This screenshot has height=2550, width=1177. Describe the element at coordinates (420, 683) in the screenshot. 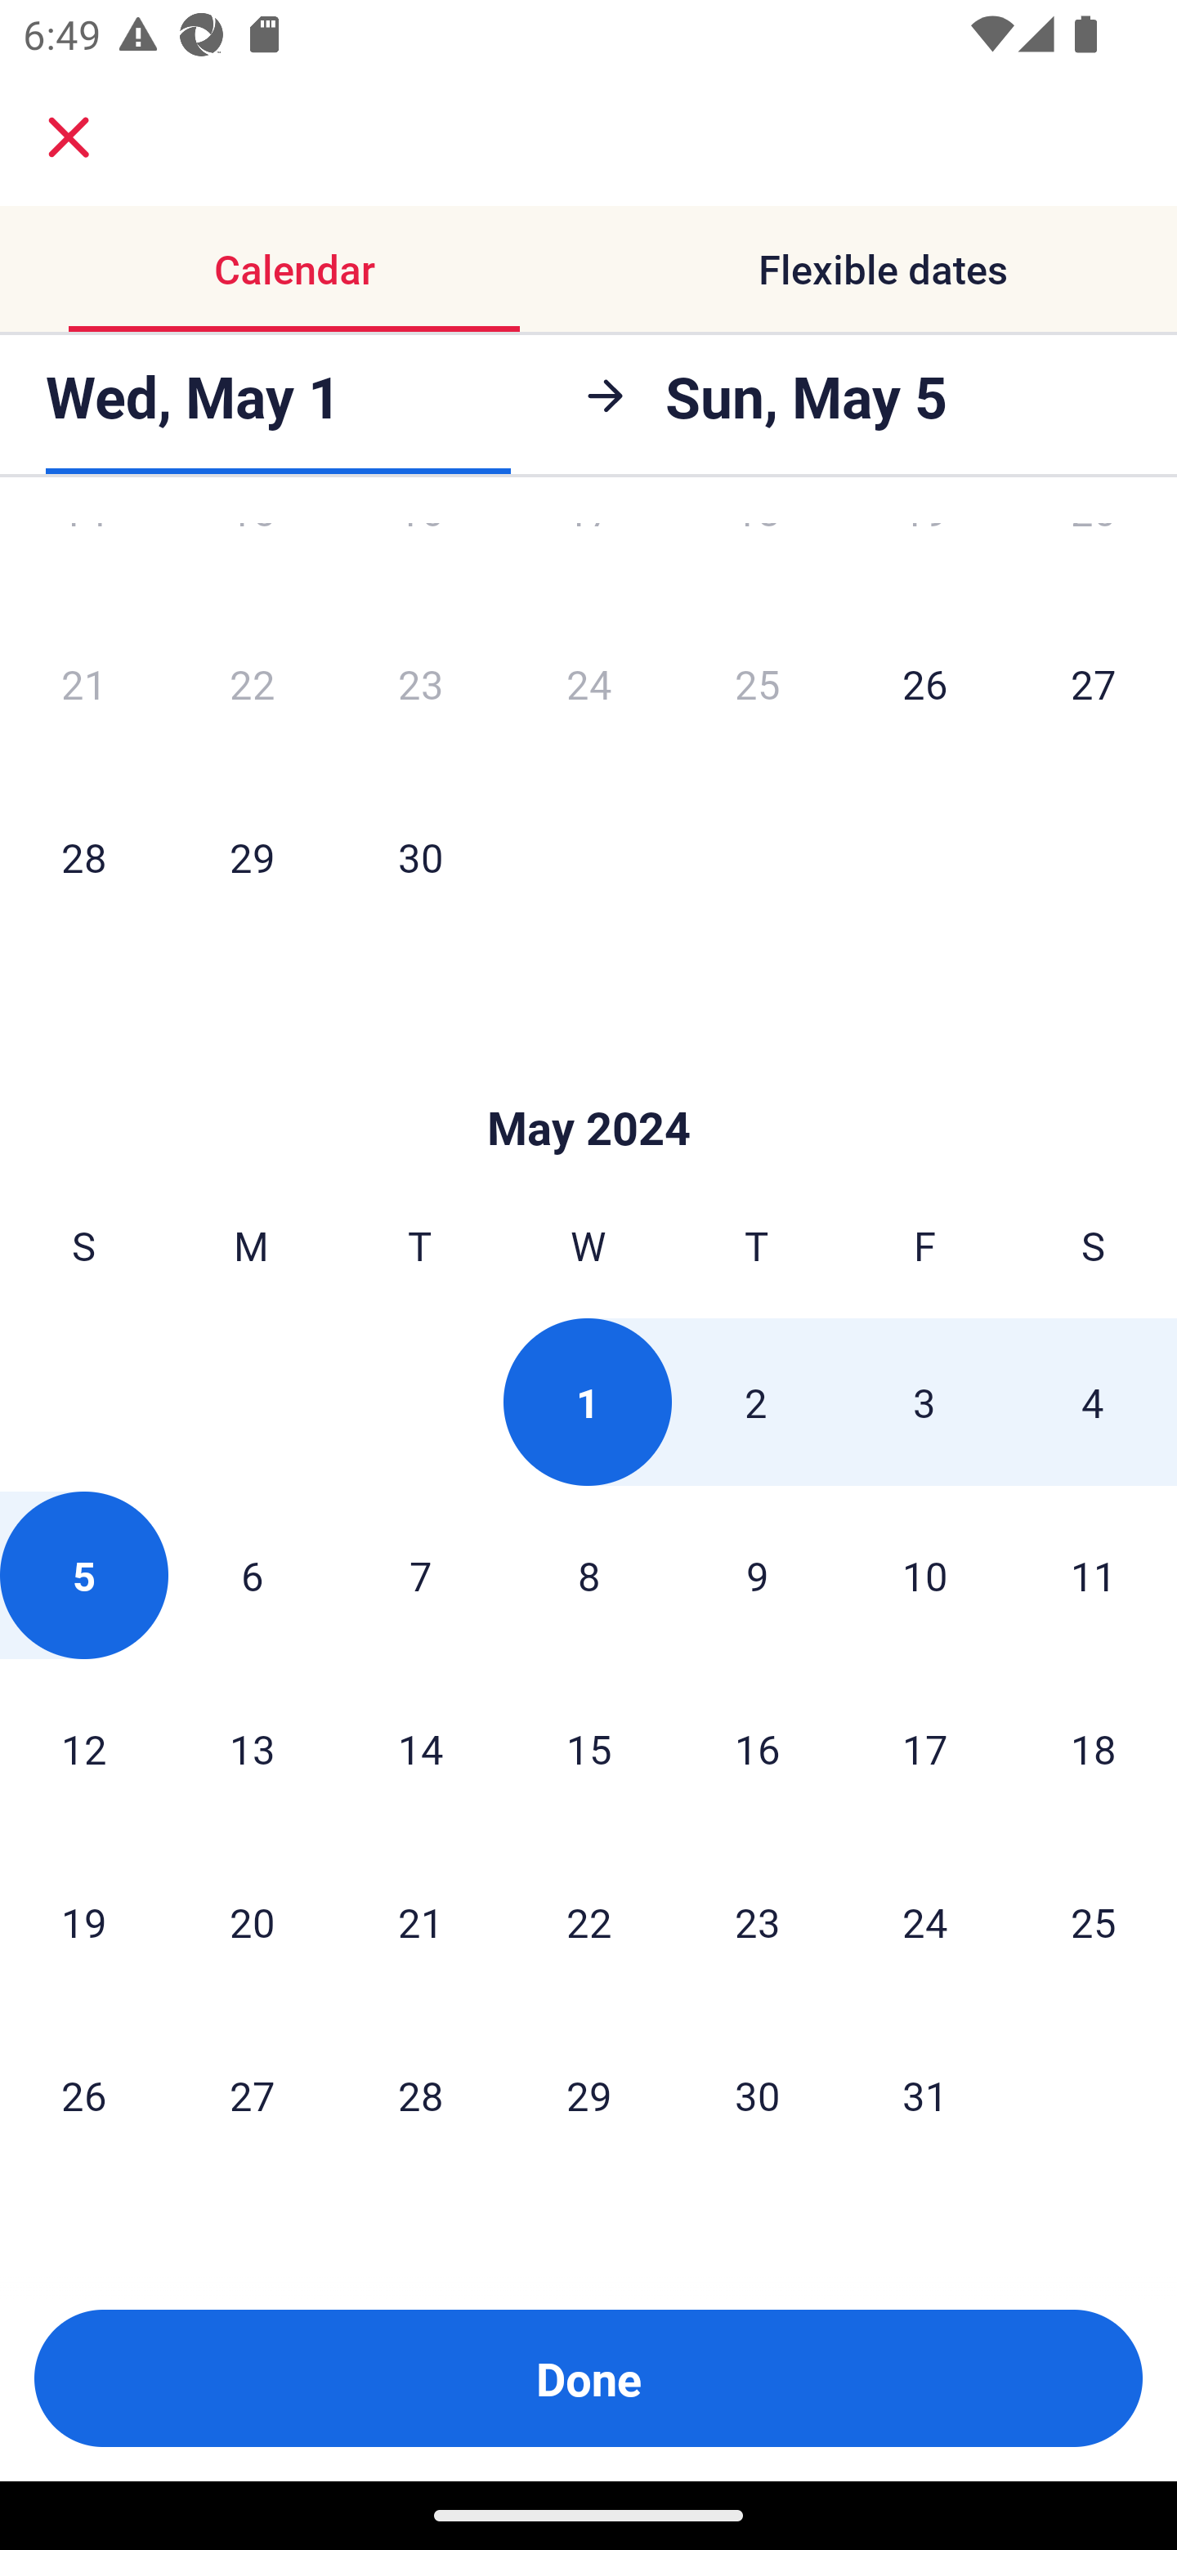

I see `23 Tuesday, April 23, 2024` at that location.